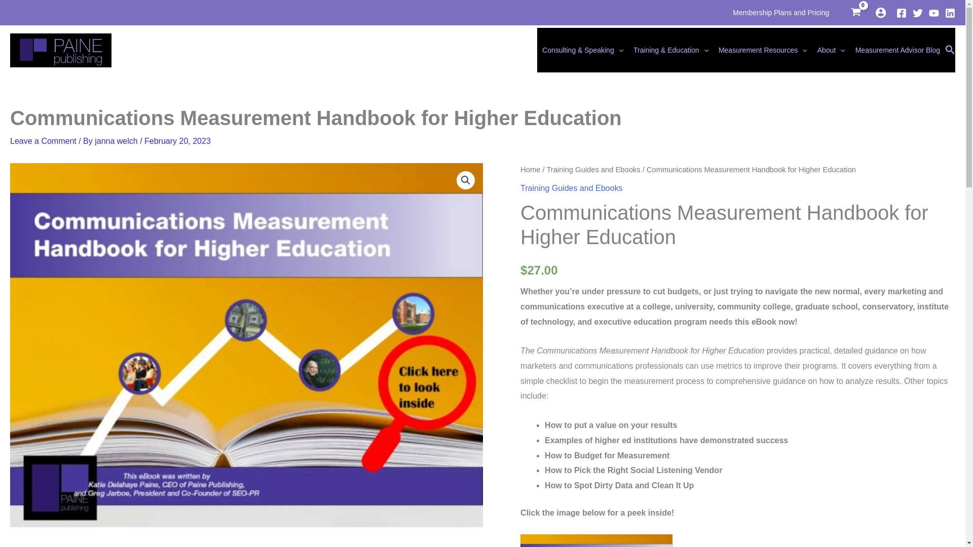  Describe the element at coordinates (780, 12) in the screenshot. I see `Membership Plans and Pricing` at that location.